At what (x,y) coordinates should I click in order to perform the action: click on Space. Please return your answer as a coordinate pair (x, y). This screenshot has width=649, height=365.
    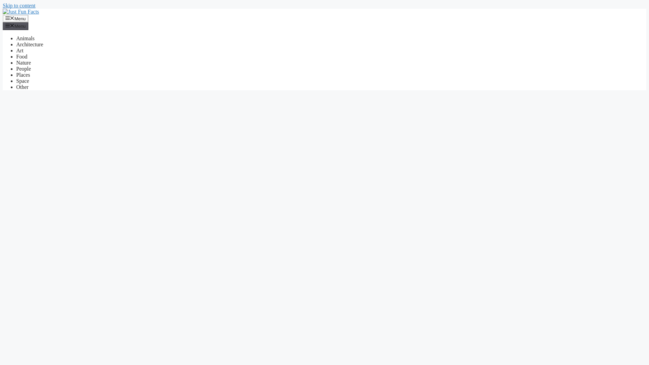
    Looking at the image, I should click on (23, 81).